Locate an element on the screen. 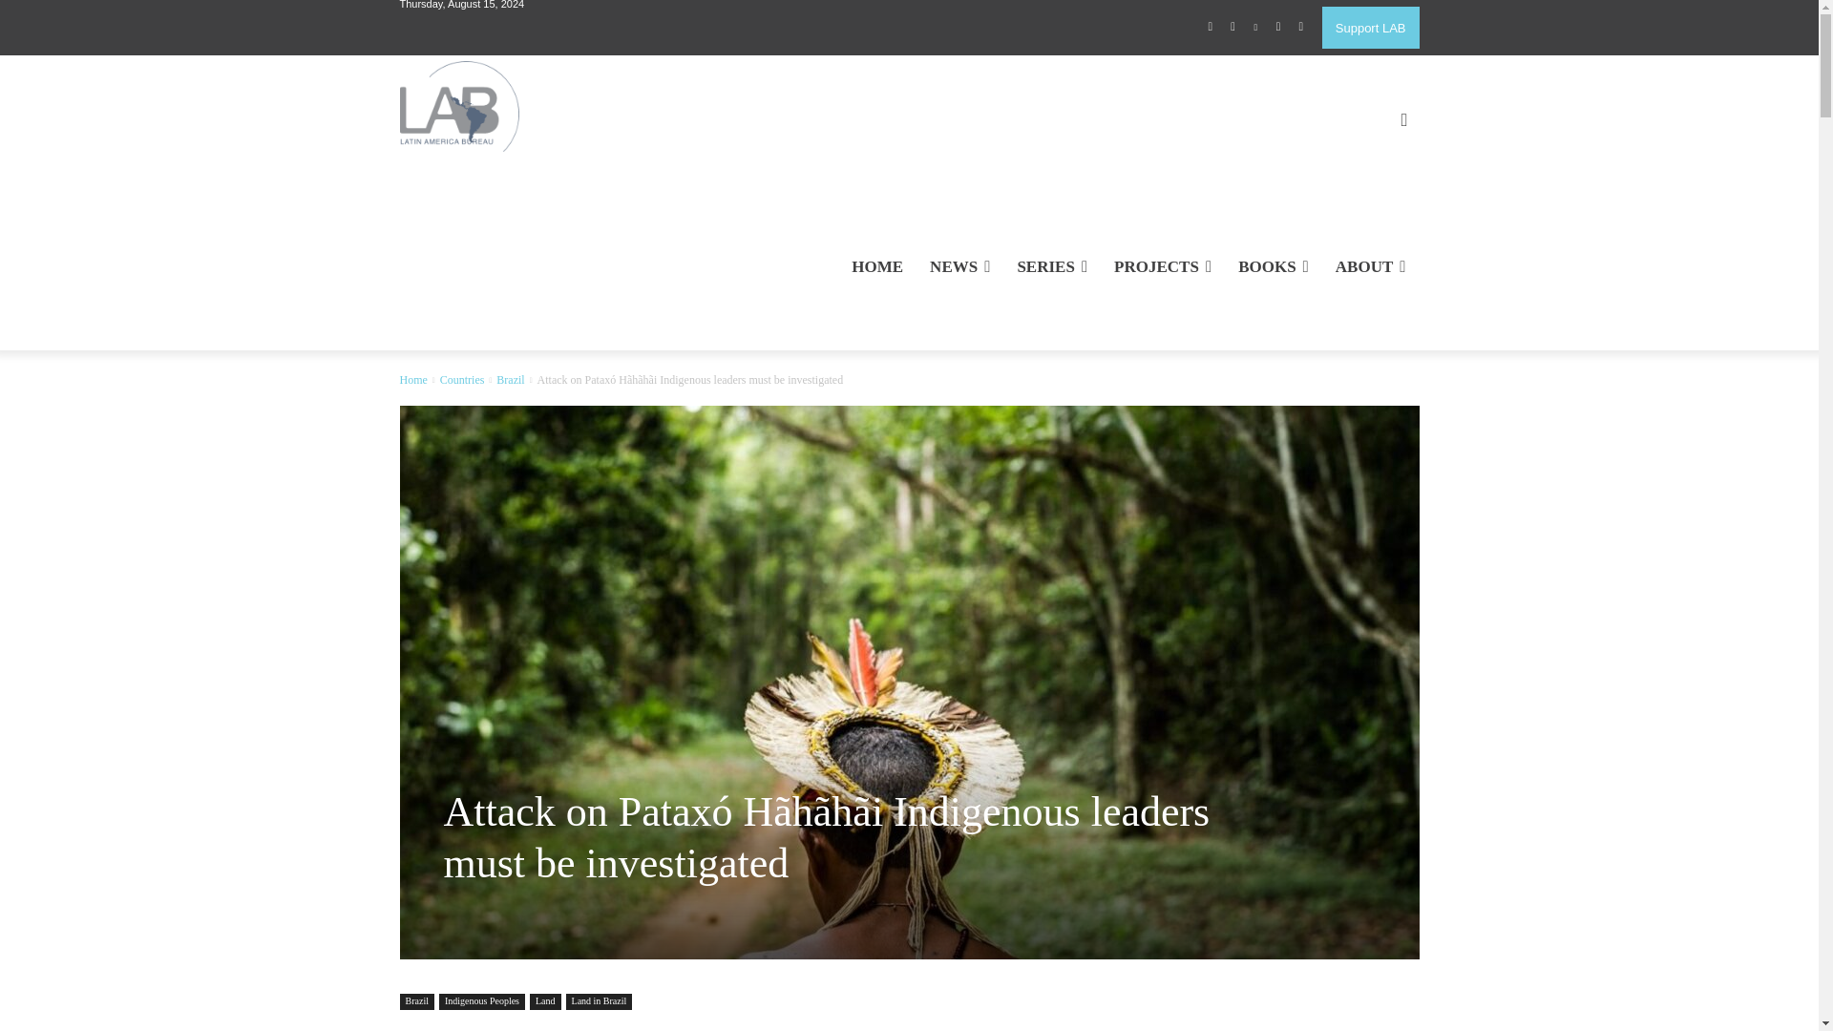 The image size is (1833, 1031). Twitter is located at coordinates (1277, 28).